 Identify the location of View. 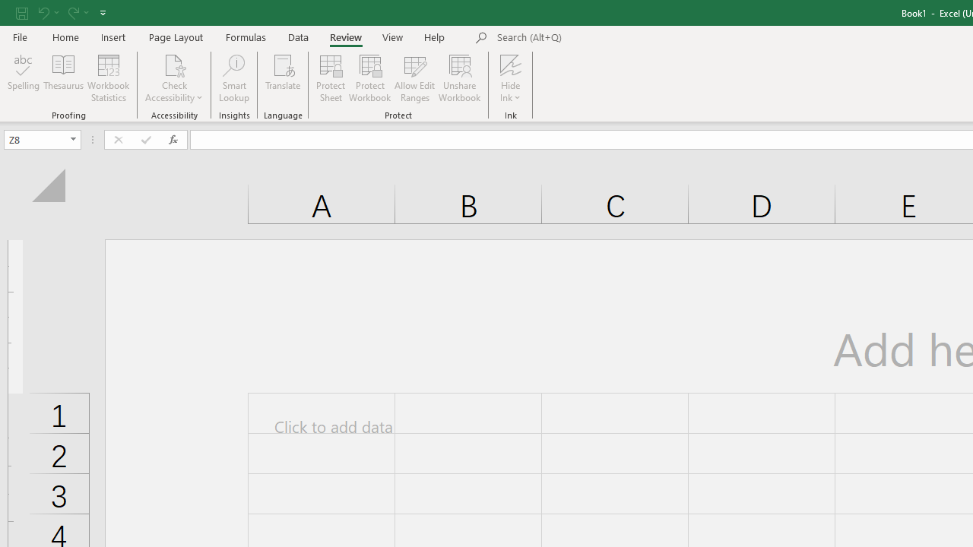
(393, 36).